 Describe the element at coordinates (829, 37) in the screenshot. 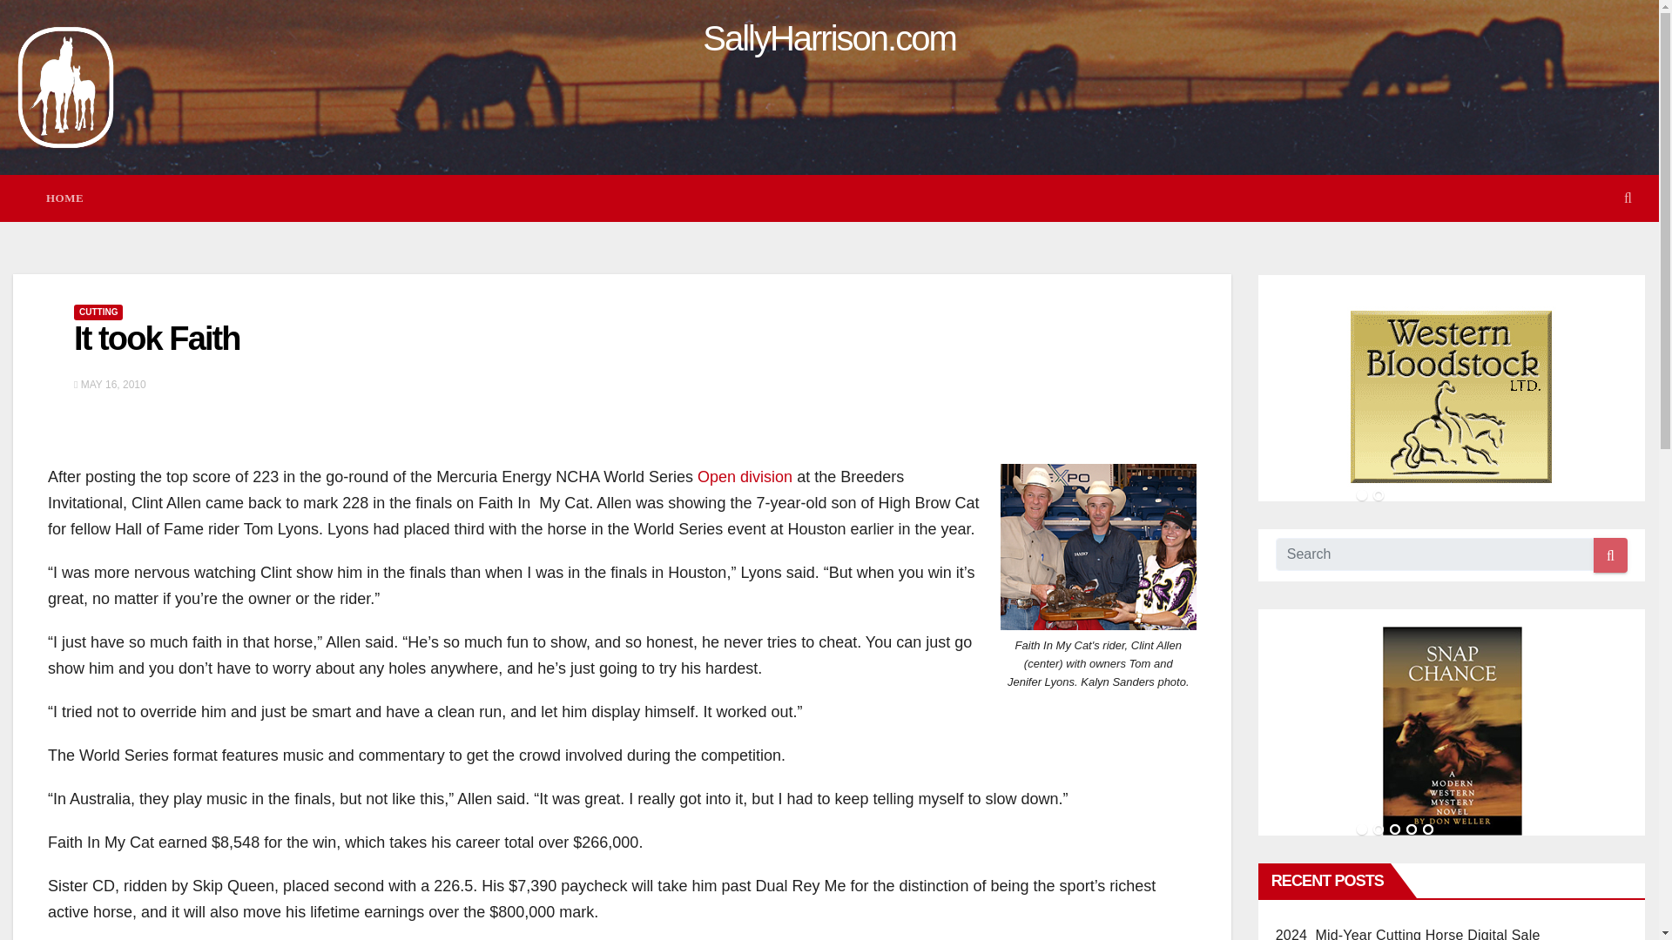

I see `SallyHarrison.com` at that location.